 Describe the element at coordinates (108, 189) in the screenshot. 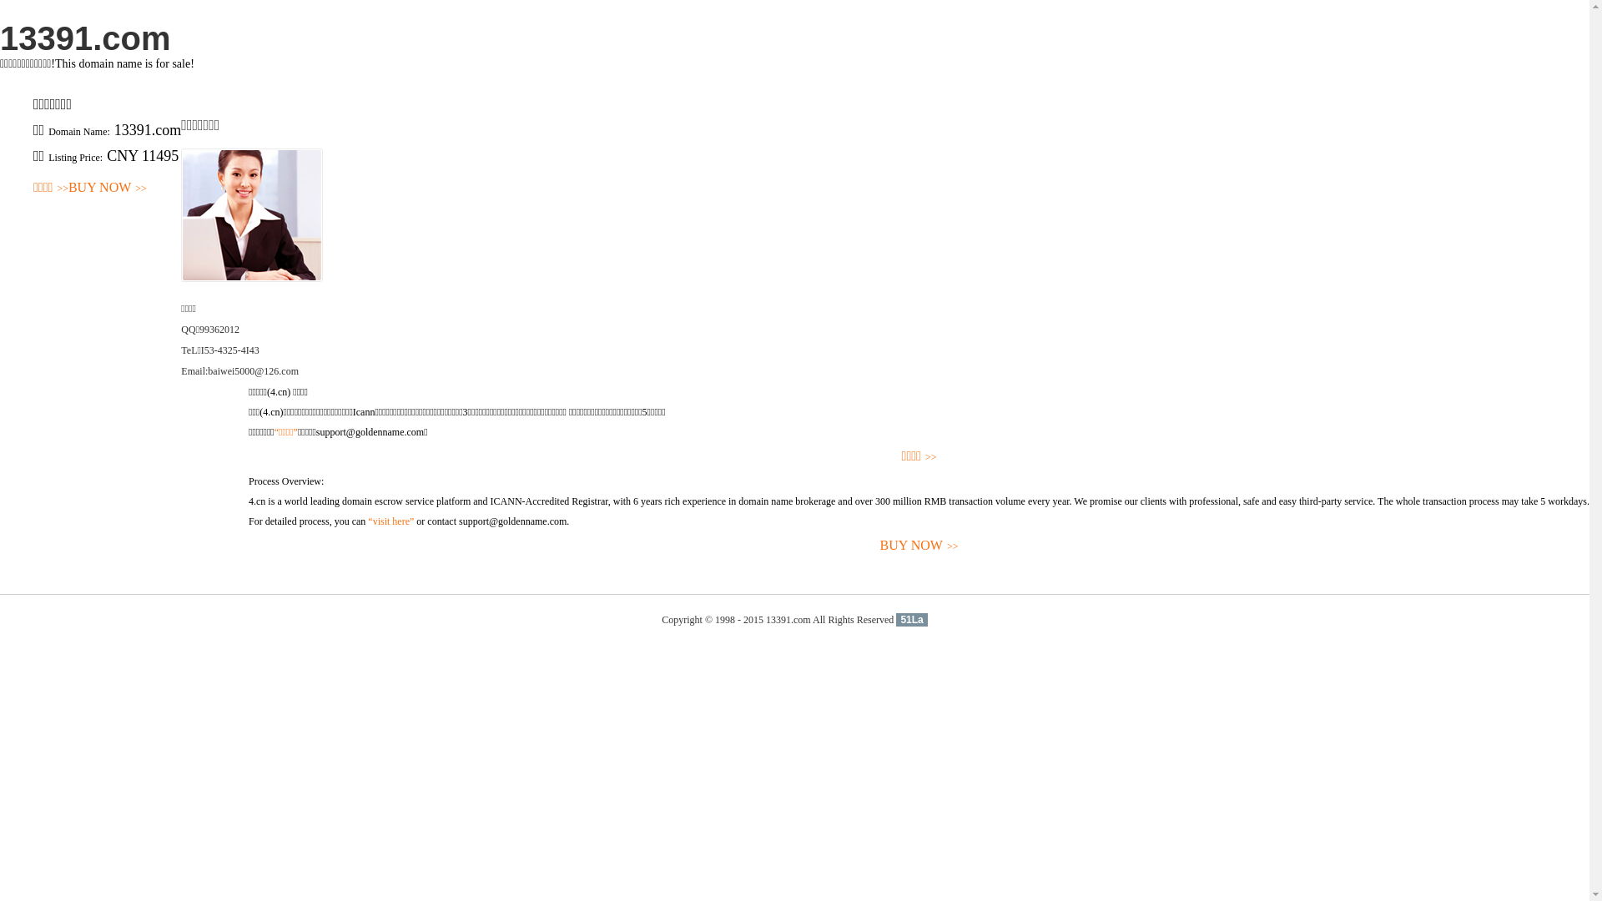

I see `BUY NOW>>` at that location.